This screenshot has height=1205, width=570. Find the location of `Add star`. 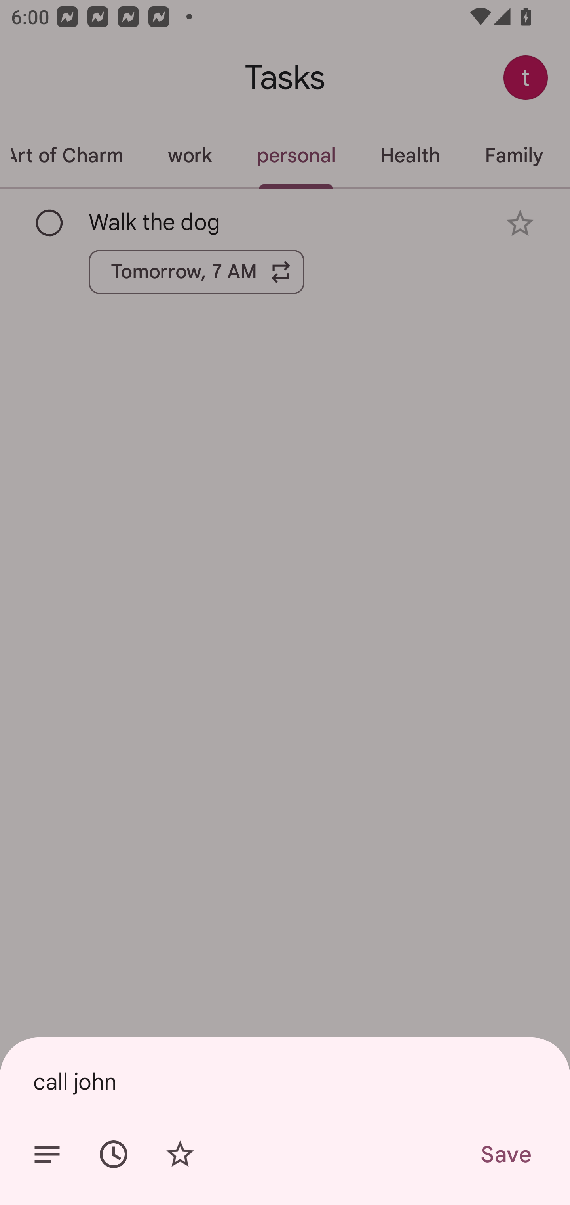

Add star is located at coordinates (180, 1154).